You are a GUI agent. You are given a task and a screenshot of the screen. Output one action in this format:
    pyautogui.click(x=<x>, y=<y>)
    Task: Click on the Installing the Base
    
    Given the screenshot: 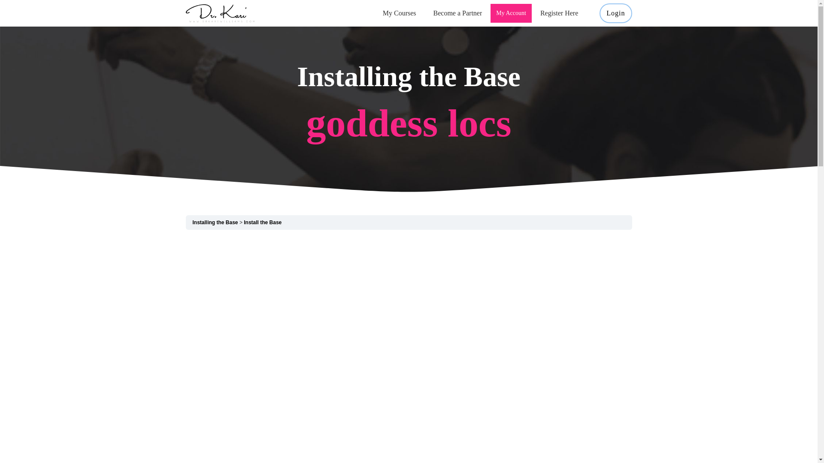 What is the action you would take?
    pyautogui.click(x=215, y=222)
    